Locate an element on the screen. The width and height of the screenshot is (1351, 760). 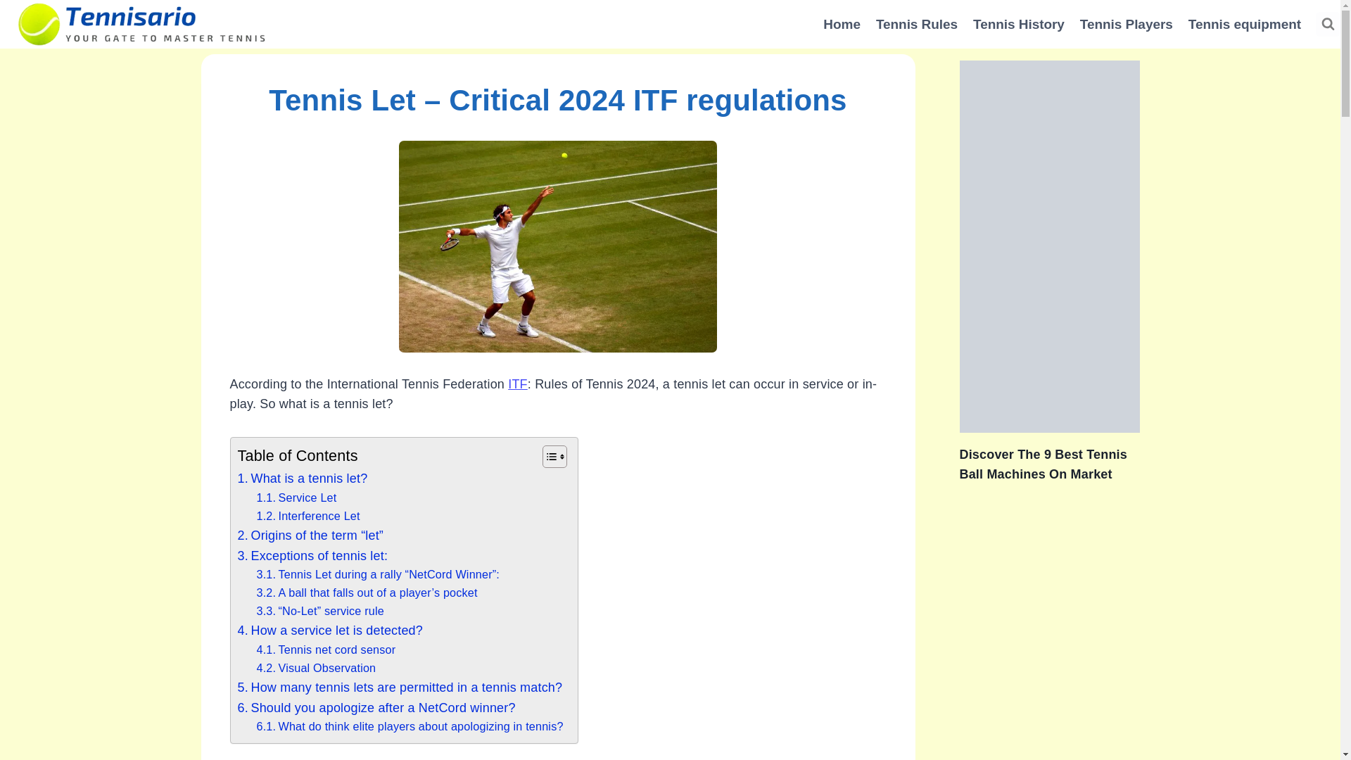
How many tennis lets are permitted in a tennis match? is located at coordinates (400, 688).